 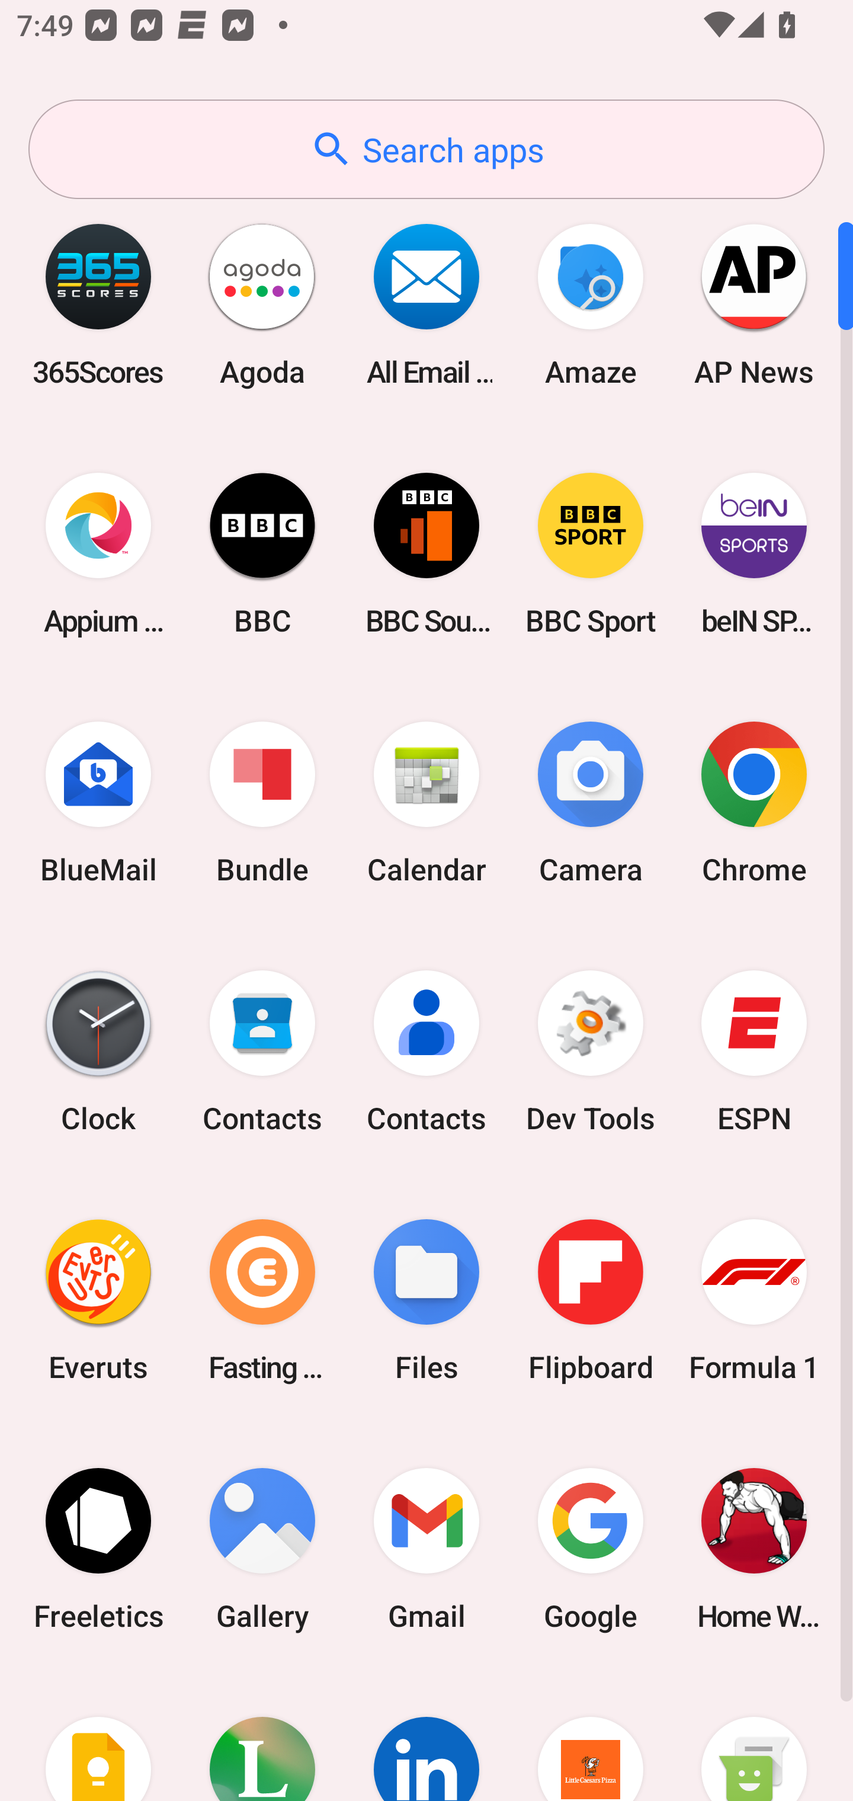 What do you see at coordinates (426, 1549) in the screenshot?
I see `Gmail` at bounding box center [426, 1549].